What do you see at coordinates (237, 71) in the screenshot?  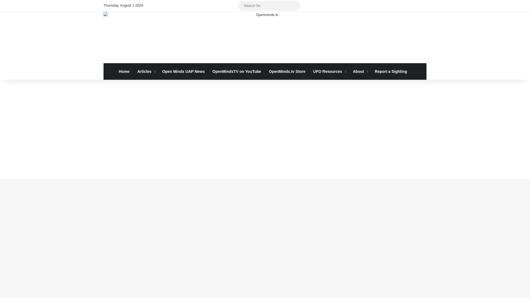 I see `OpenMindsTV on YouTube` at bounding box center [237, 71].